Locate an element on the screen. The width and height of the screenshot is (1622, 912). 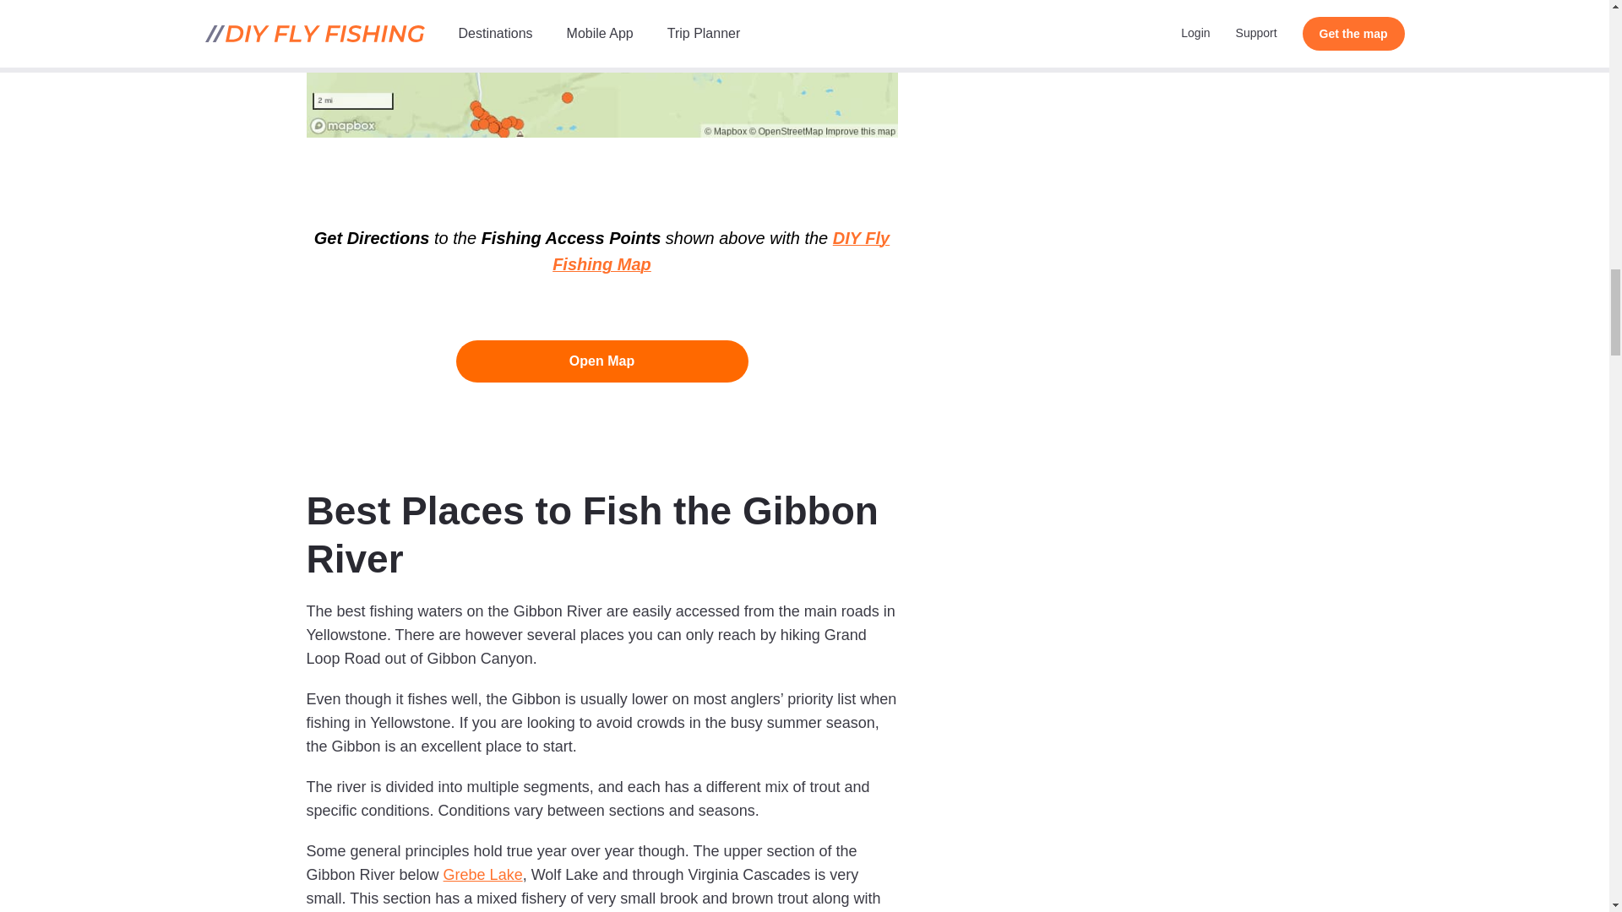
Open Map is located at coordinates (601, 361).